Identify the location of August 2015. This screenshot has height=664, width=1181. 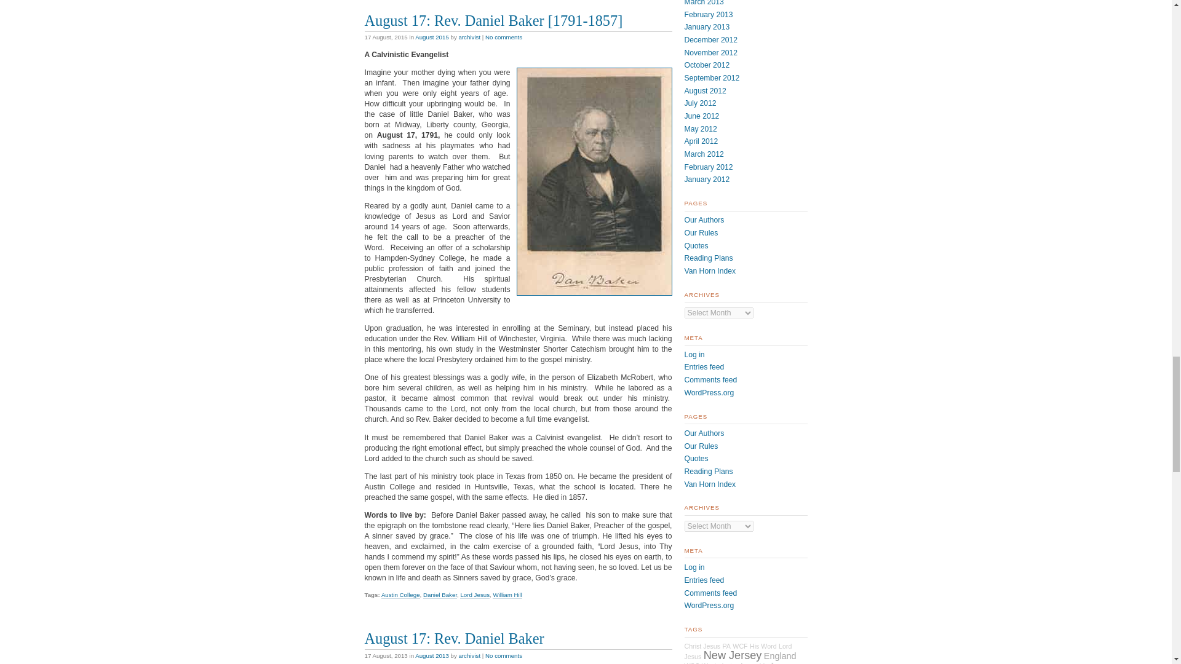
(432, 37).